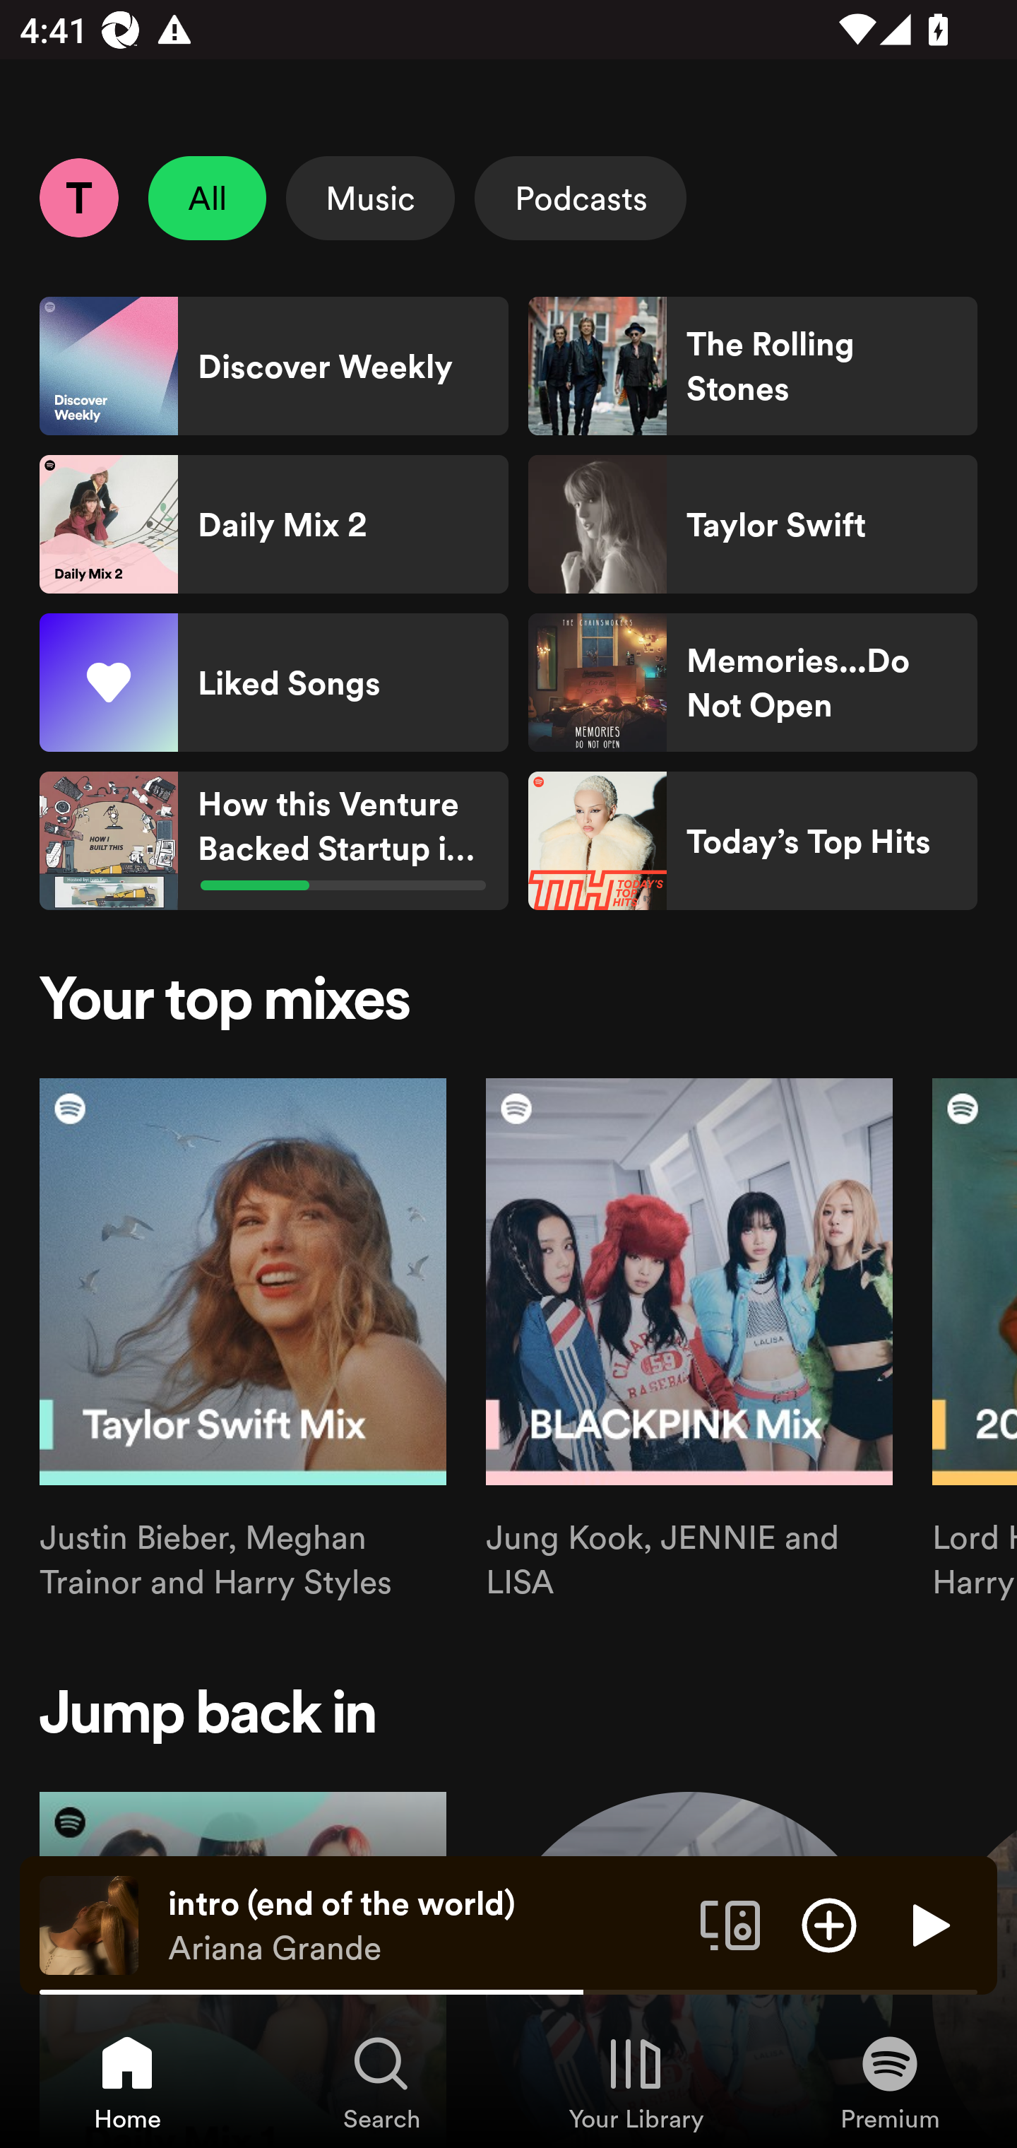  I want to click on The cover art of the currently playing track, so click(89, 1924).